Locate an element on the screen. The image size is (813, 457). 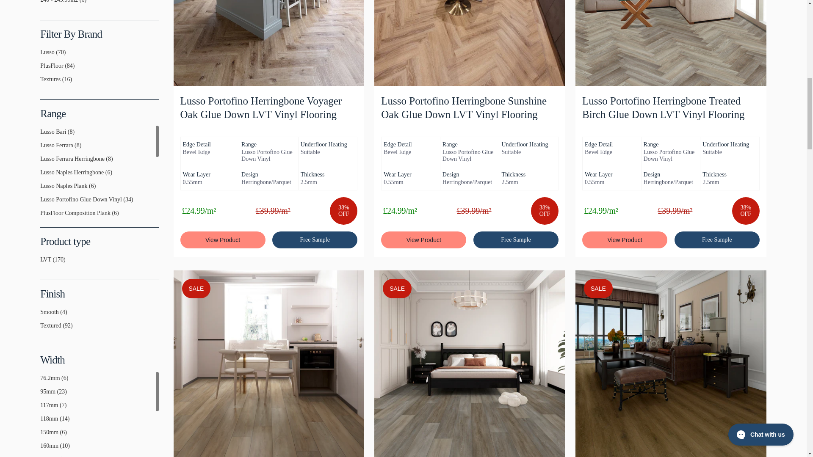
Lusso is located at coordinates (43, 56).